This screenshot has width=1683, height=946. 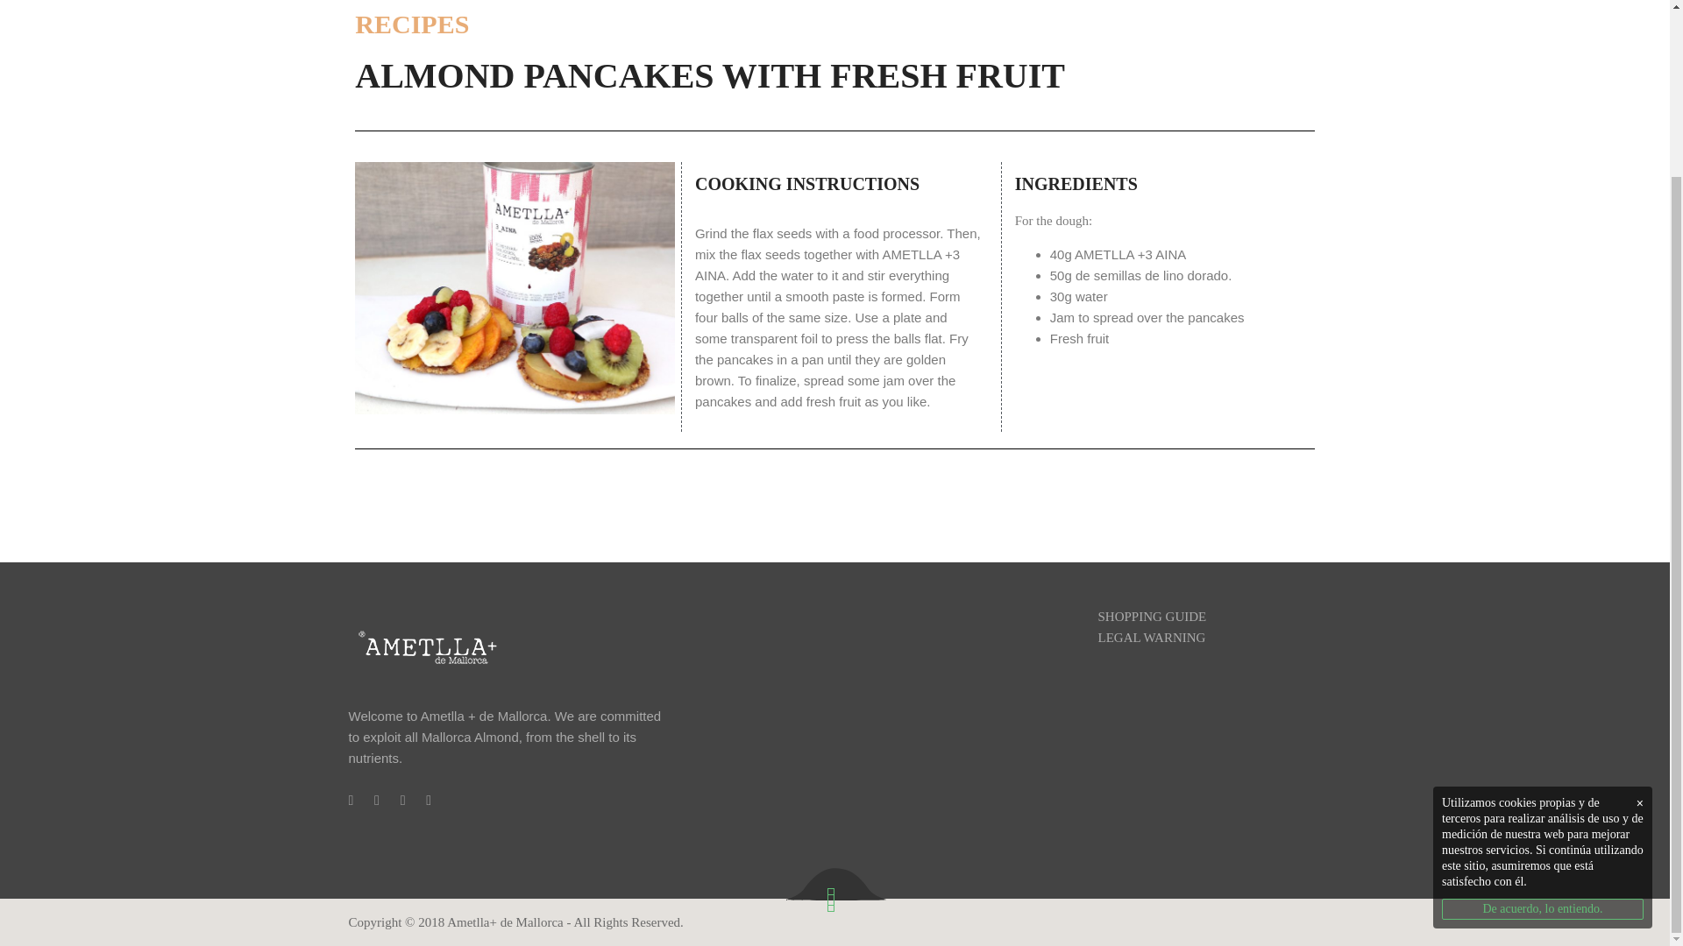 I want to click on SHOPPING GUIDE, so click(x=1152, y=616).